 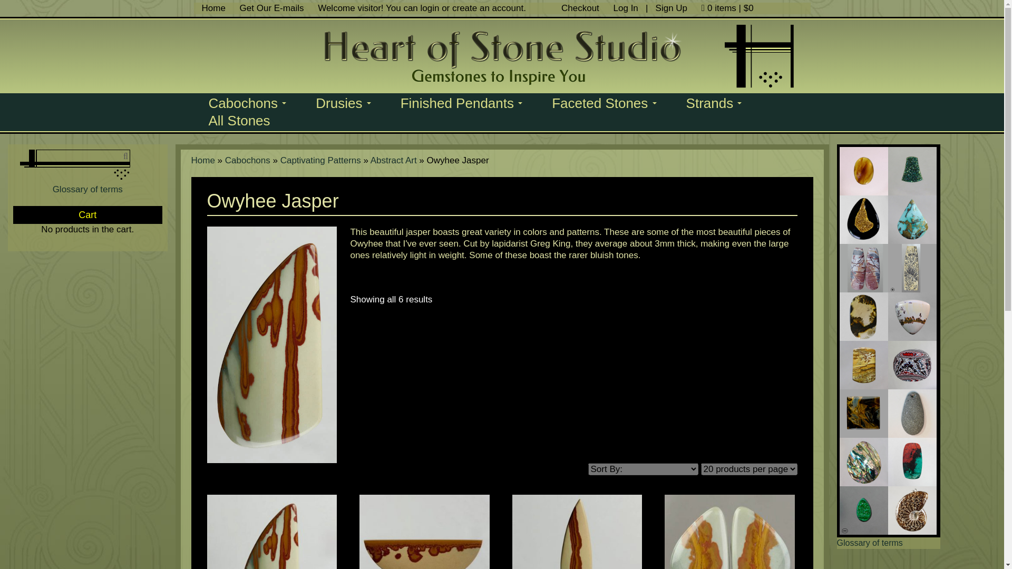 I want to click on Home, so click(x=213, y=8).